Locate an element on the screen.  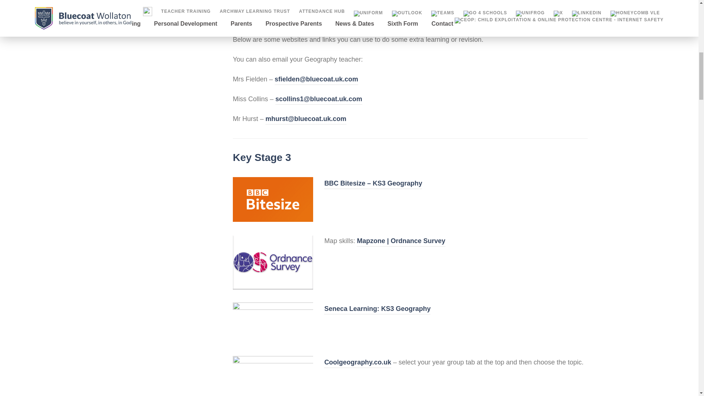
Rsz Senecalogo Min is located at coordinates (273, 323).